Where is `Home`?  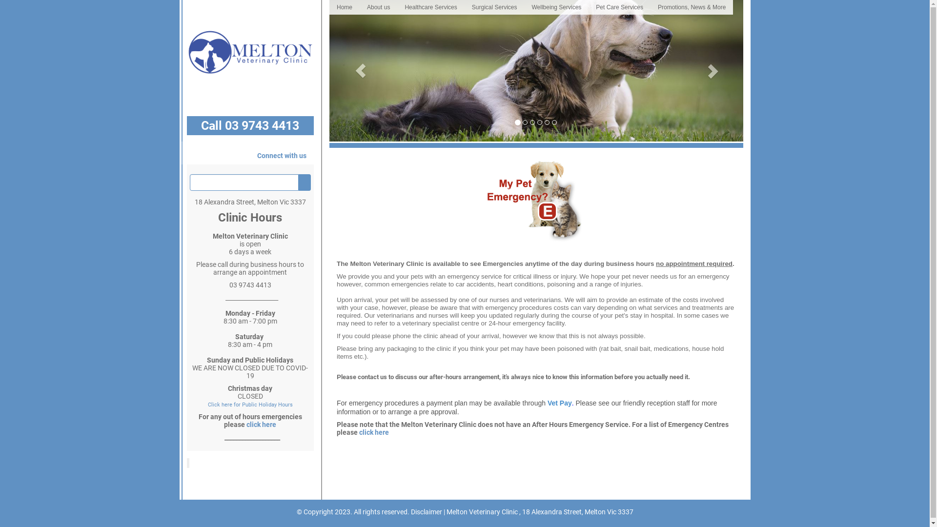 Home is located at coordinates (345, 7).